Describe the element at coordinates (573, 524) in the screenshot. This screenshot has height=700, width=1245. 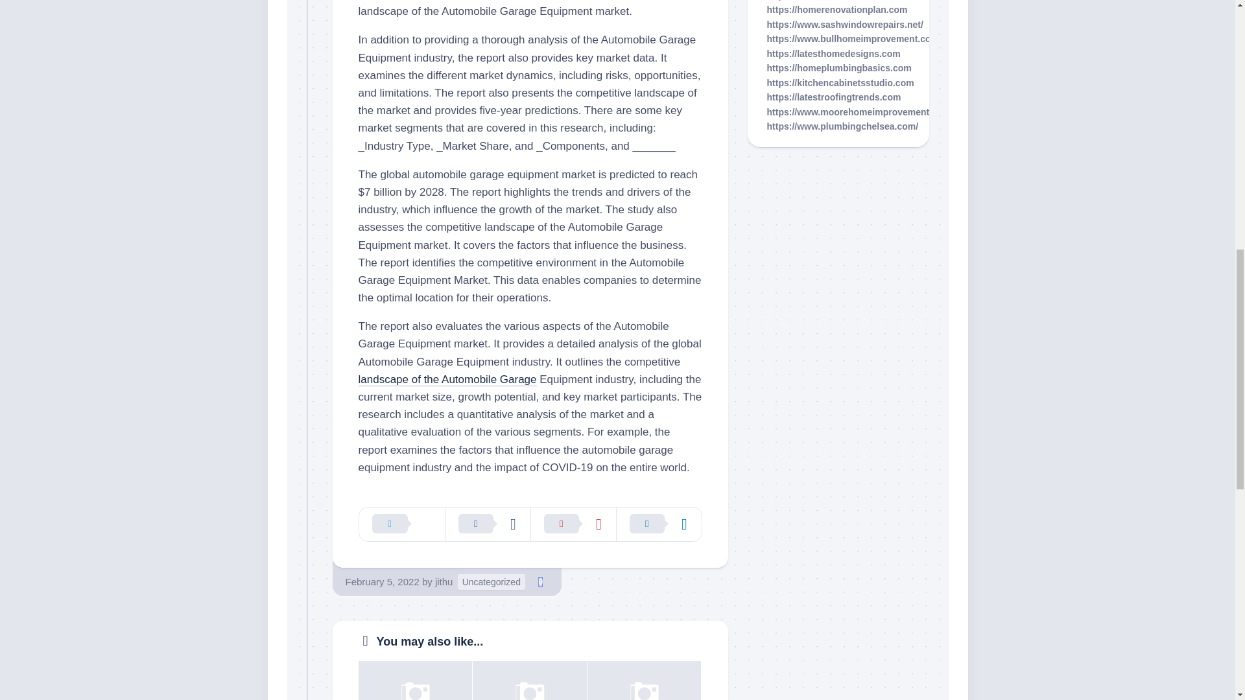
I see `Share on Pinterest` at that location.